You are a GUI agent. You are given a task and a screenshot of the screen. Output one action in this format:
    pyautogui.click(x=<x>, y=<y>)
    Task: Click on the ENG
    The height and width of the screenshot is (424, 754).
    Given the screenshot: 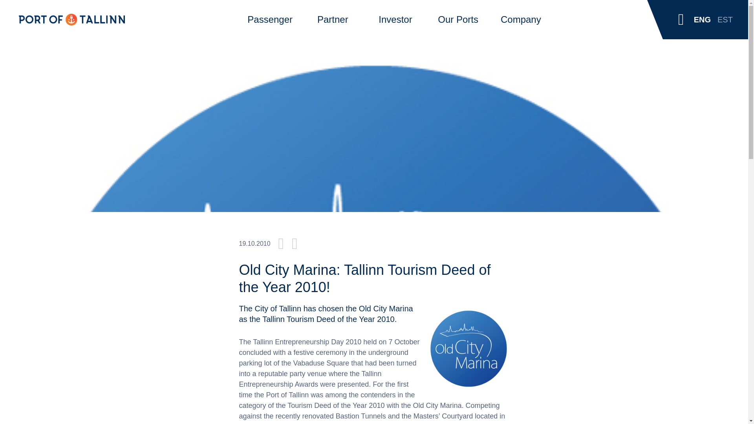 What is the action you would take?
    pyautogui.click(x=702, y=20)
    